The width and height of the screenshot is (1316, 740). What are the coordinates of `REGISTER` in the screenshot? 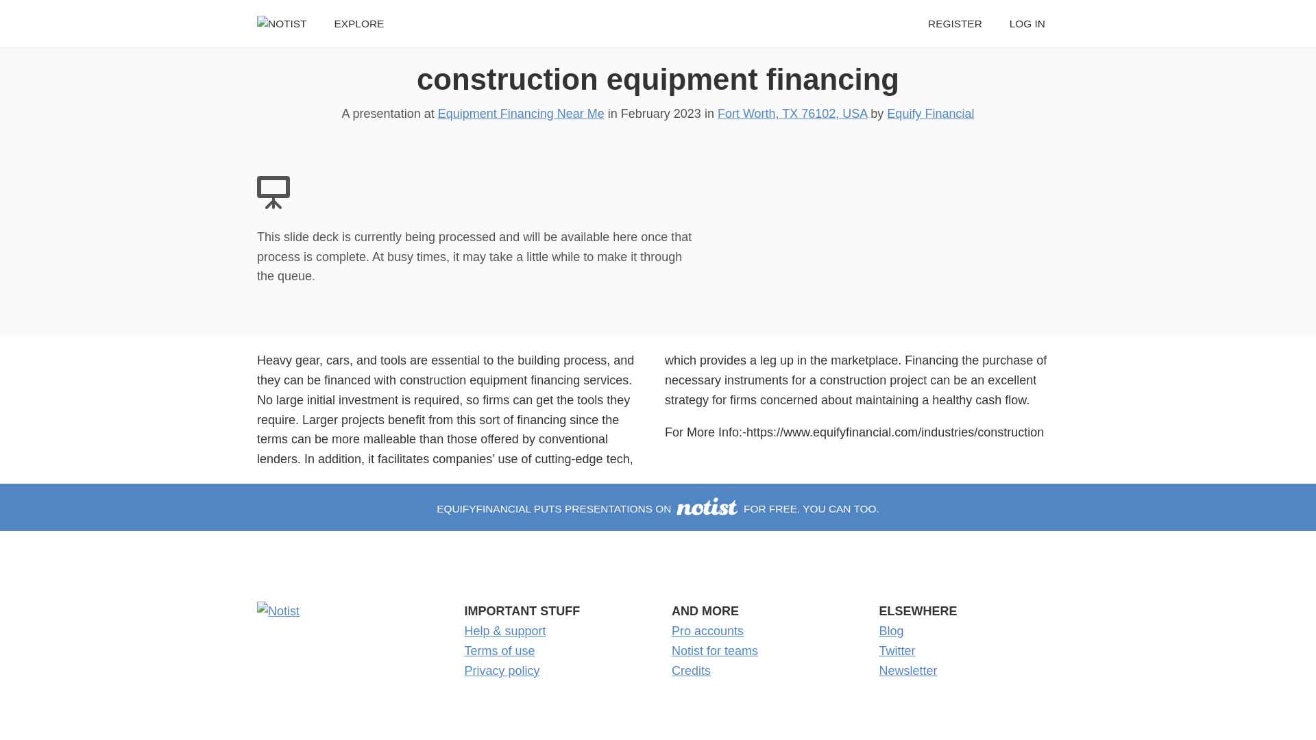 It's located at (954, 23).